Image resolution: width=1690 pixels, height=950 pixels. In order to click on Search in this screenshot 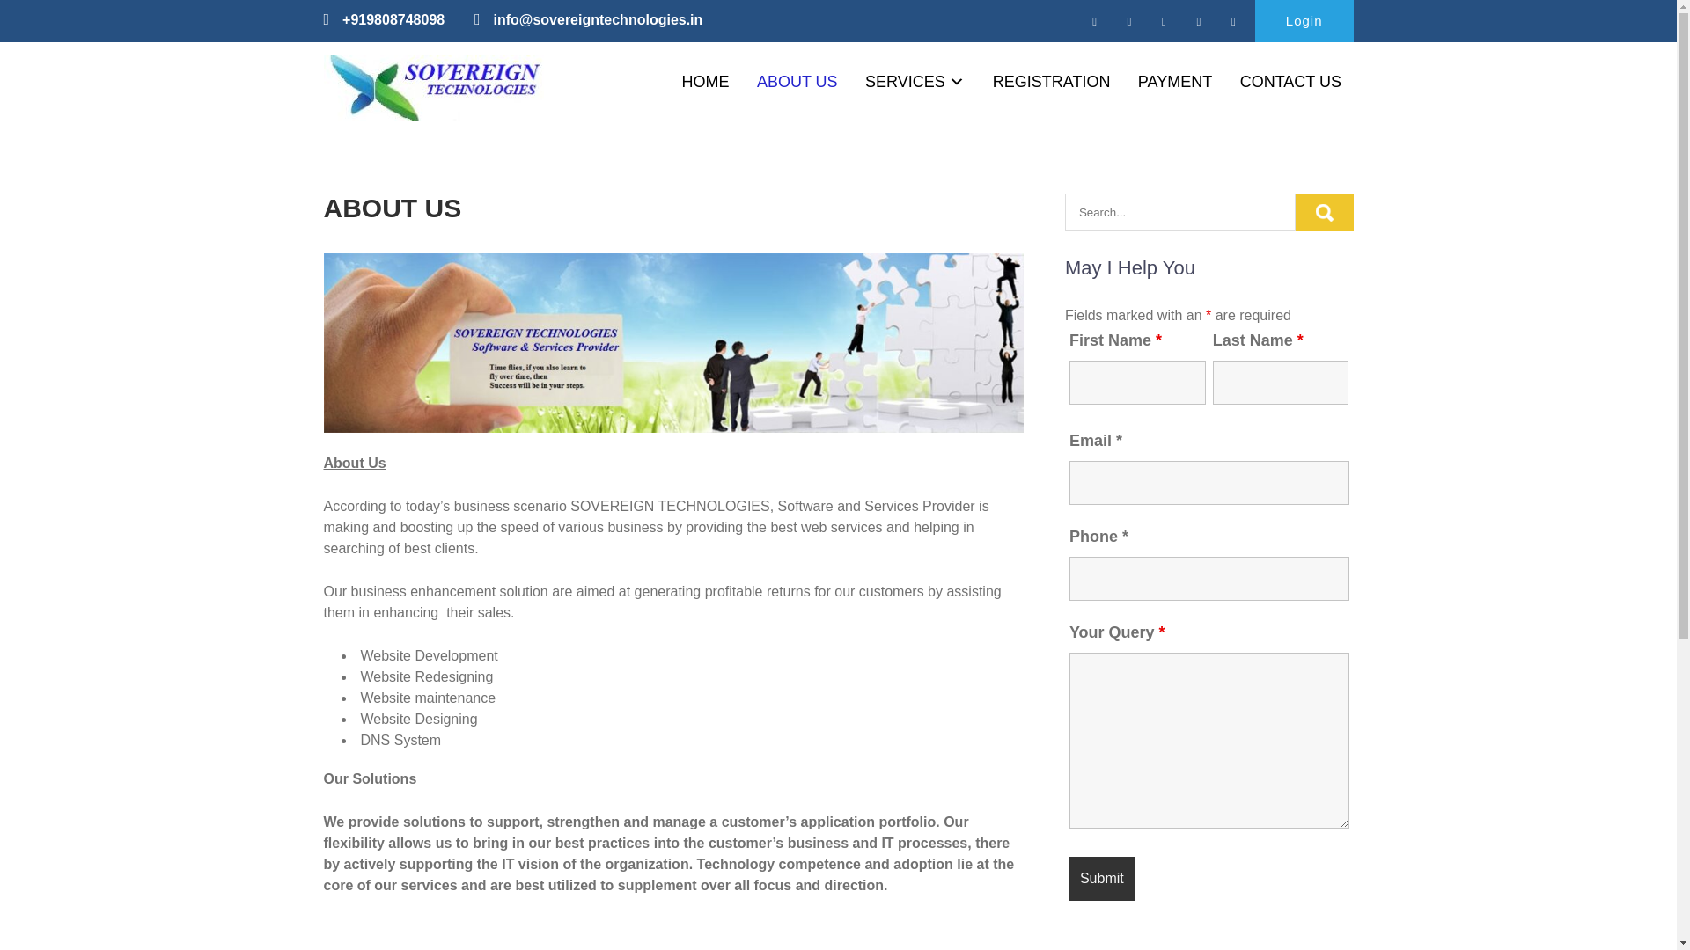, I will do `click(1324, 213)`.